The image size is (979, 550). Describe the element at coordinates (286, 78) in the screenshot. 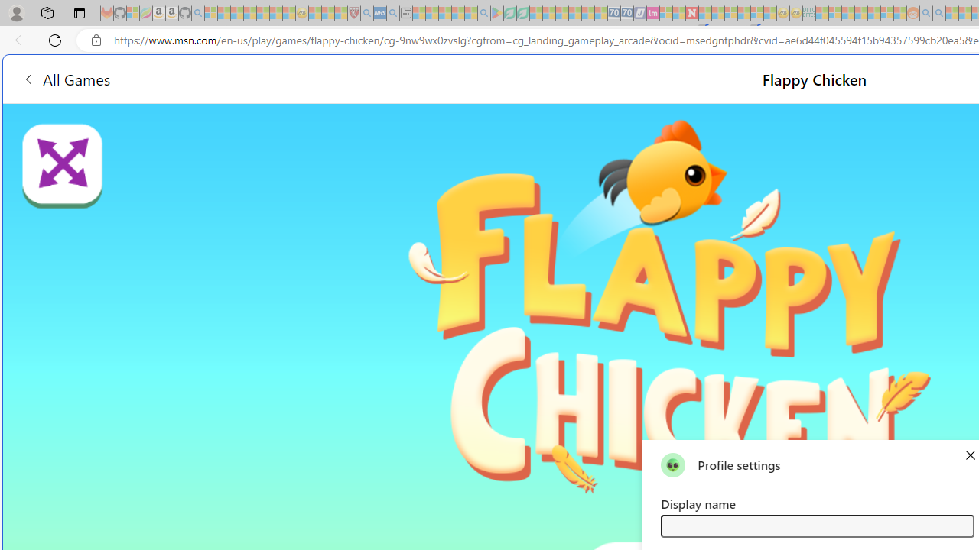

I see `All Games` at that location.